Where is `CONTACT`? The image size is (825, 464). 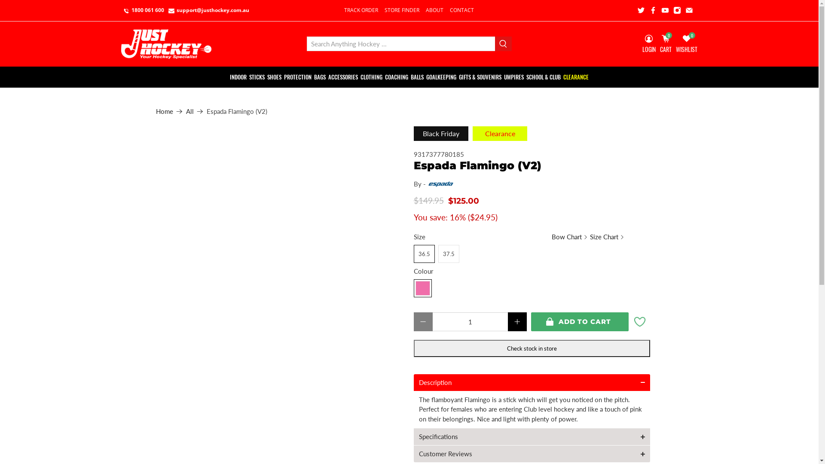 CONTACT is located at coordinates (462, 10).